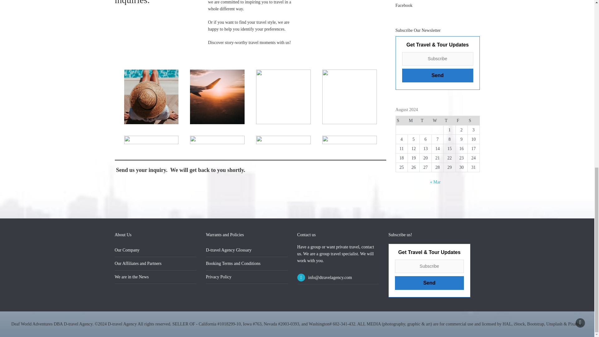  What do you see at coordinates (437, 76) in the screenshot?
I see `Send` at bounding box center [437, 76].